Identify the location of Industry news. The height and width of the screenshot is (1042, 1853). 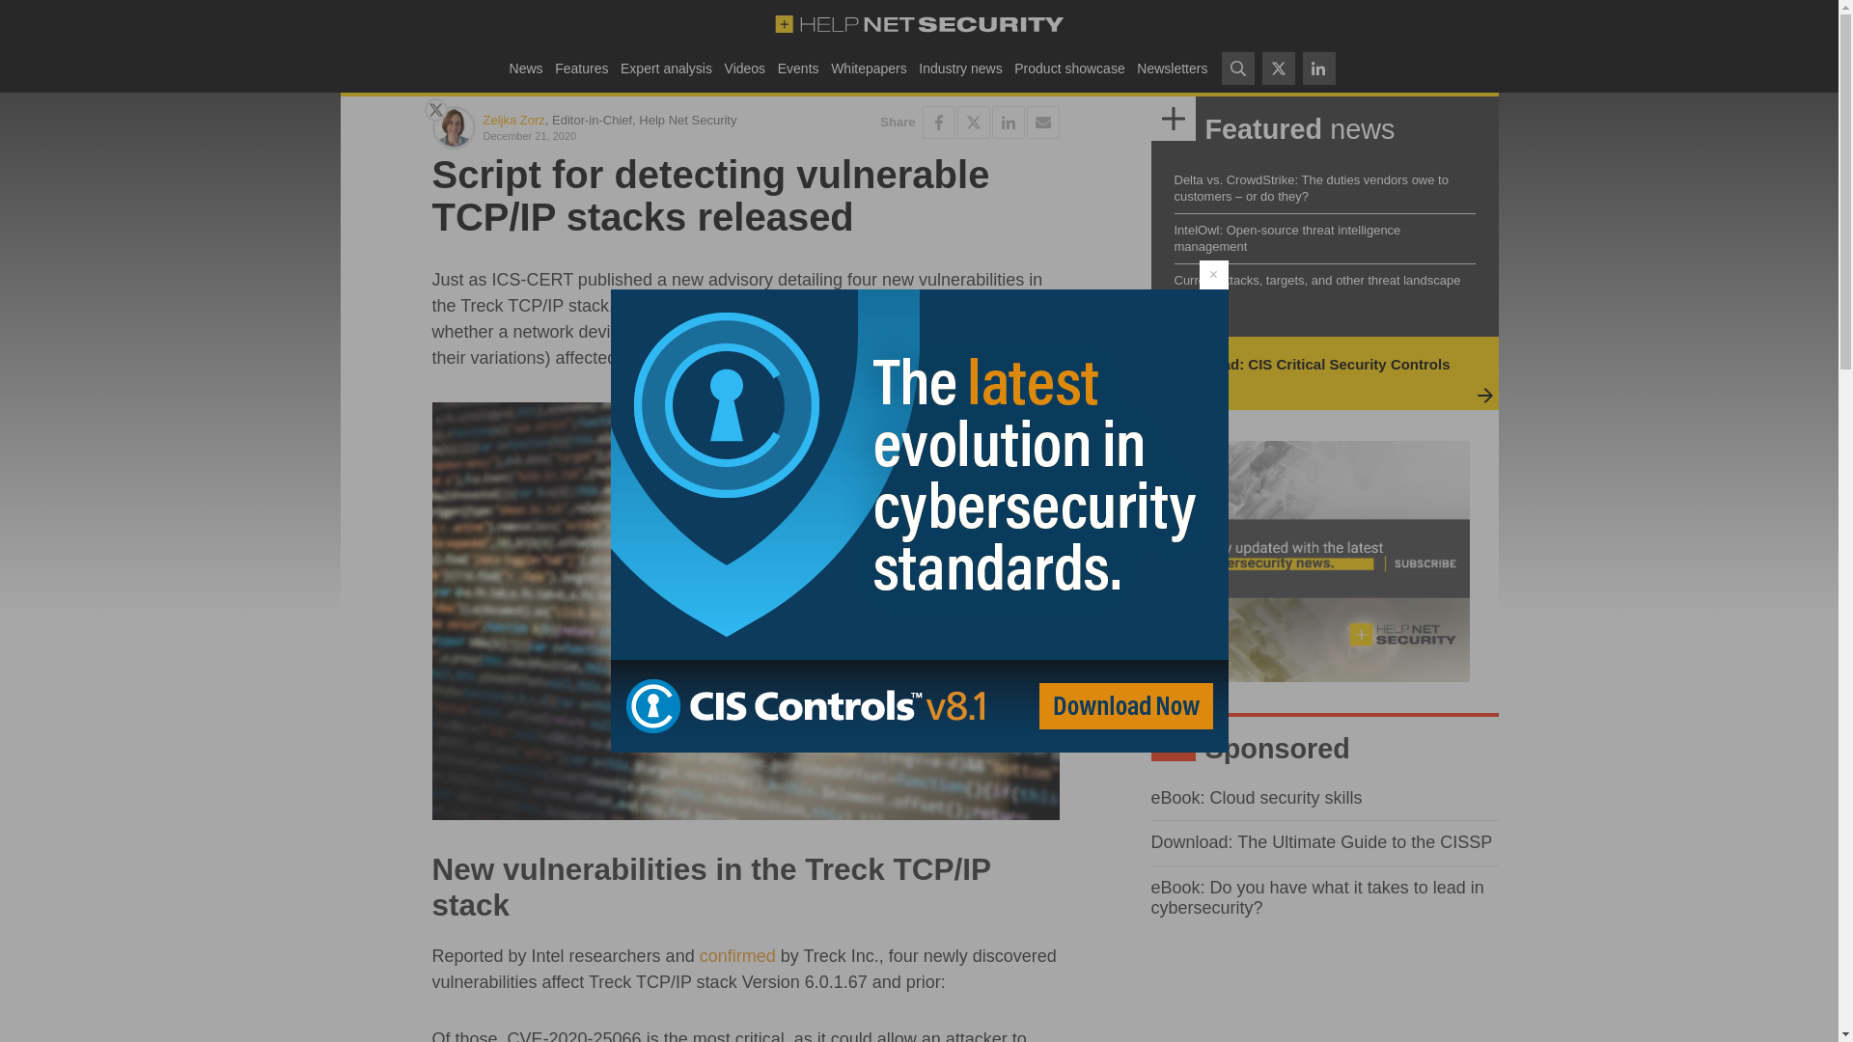
(960, 68).